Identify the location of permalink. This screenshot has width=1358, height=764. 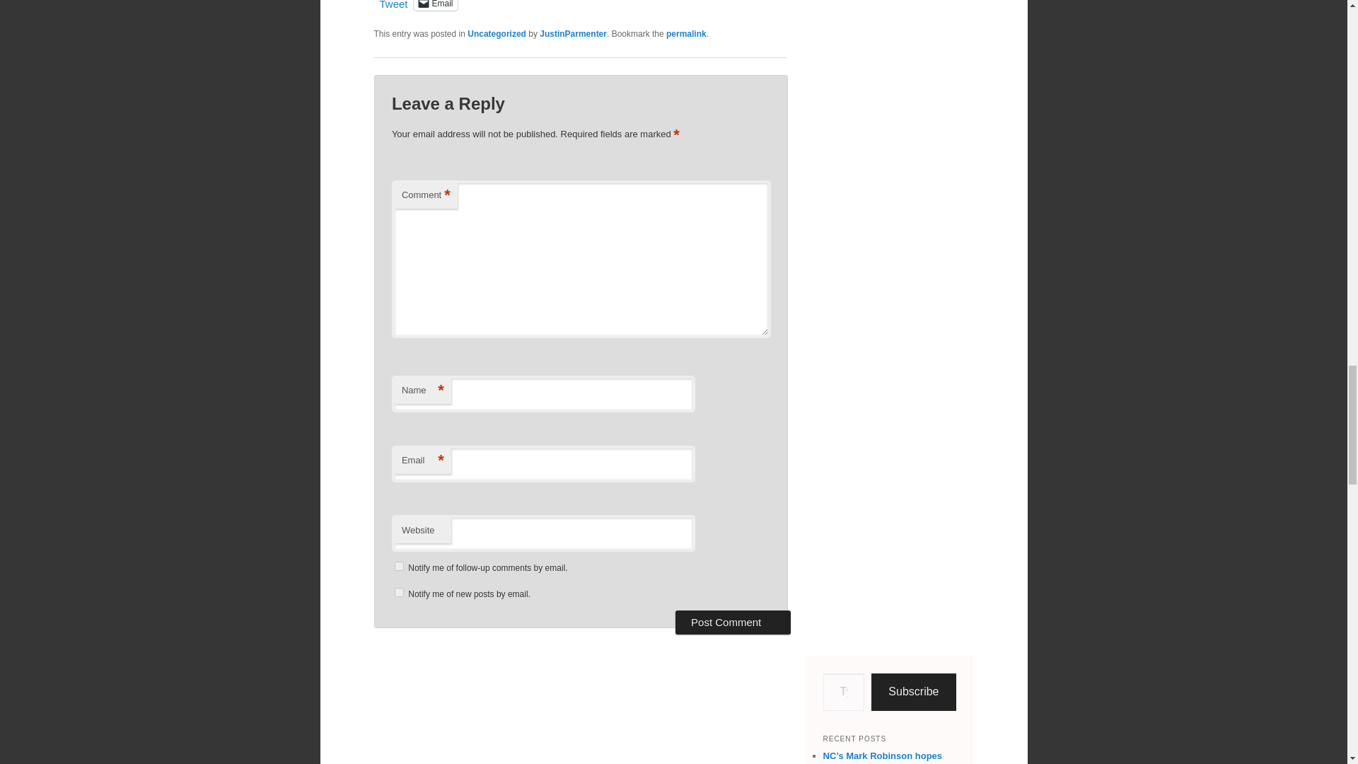
(686, 34).